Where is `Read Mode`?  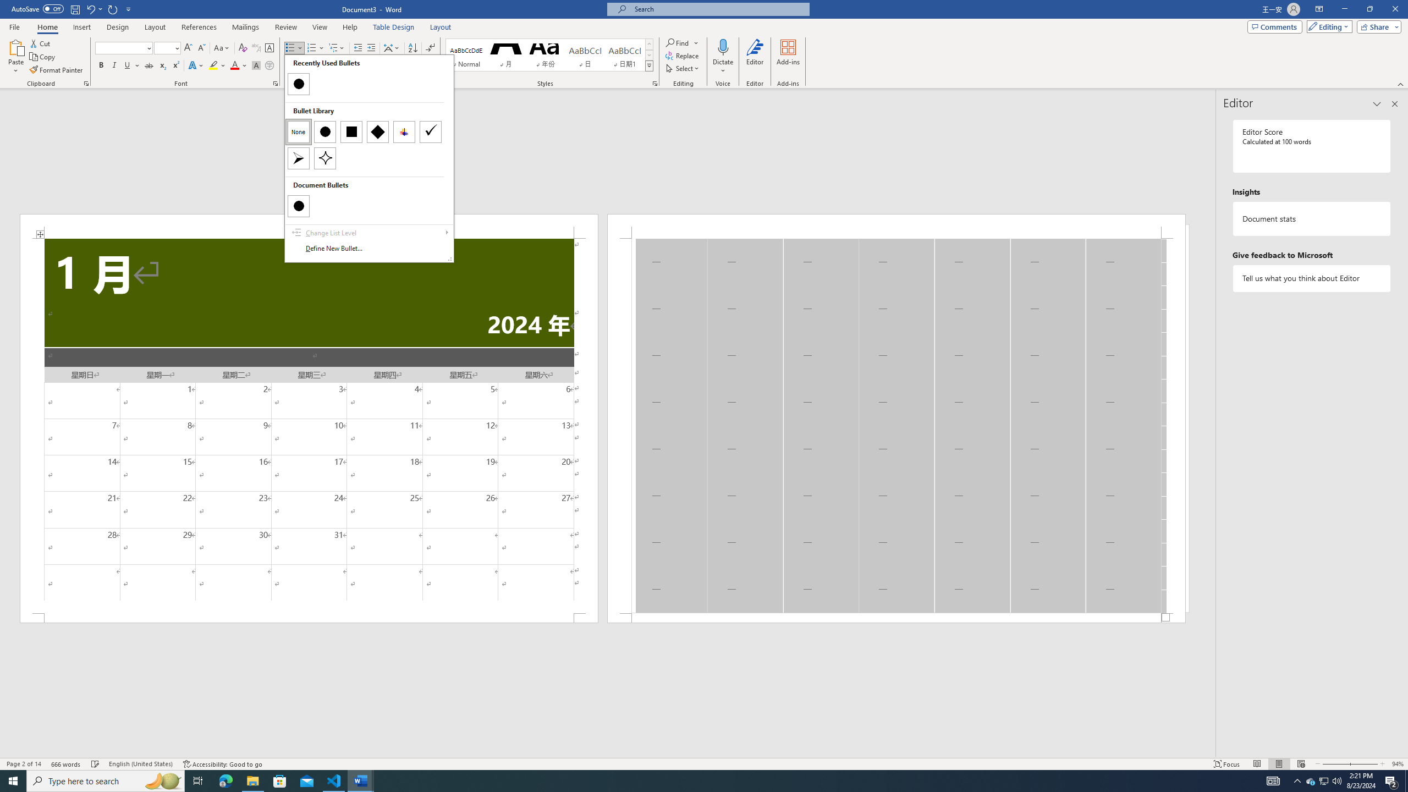
Read Mode is located at coordinates (1257, 764).